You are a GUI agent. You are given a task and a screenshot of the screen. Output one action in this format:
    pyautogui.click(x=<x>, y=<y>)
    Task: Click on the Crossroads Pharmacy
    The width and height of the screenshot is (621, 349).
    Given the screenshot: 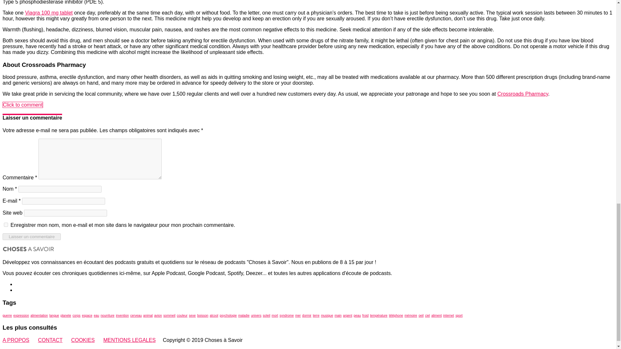 What is the action you would take?
    pyautogui.click(x=523, y=94)
    